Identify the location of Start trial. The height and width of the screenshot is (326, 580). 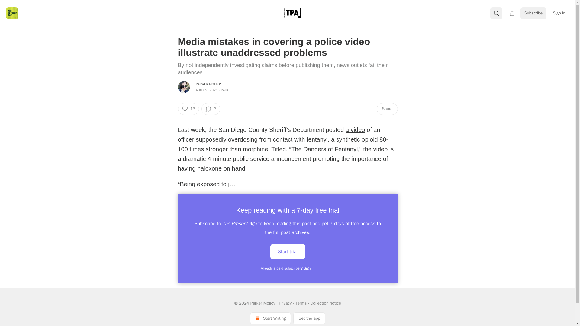
(288, 251).